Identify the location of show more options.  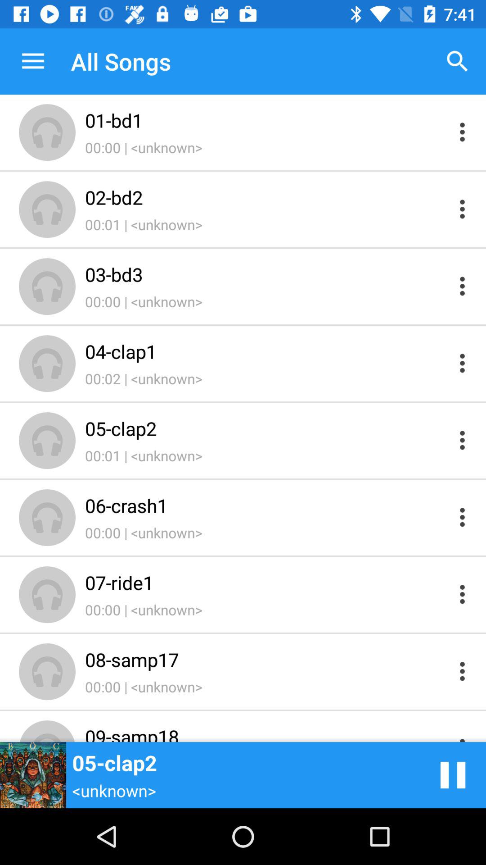
(463, 286).